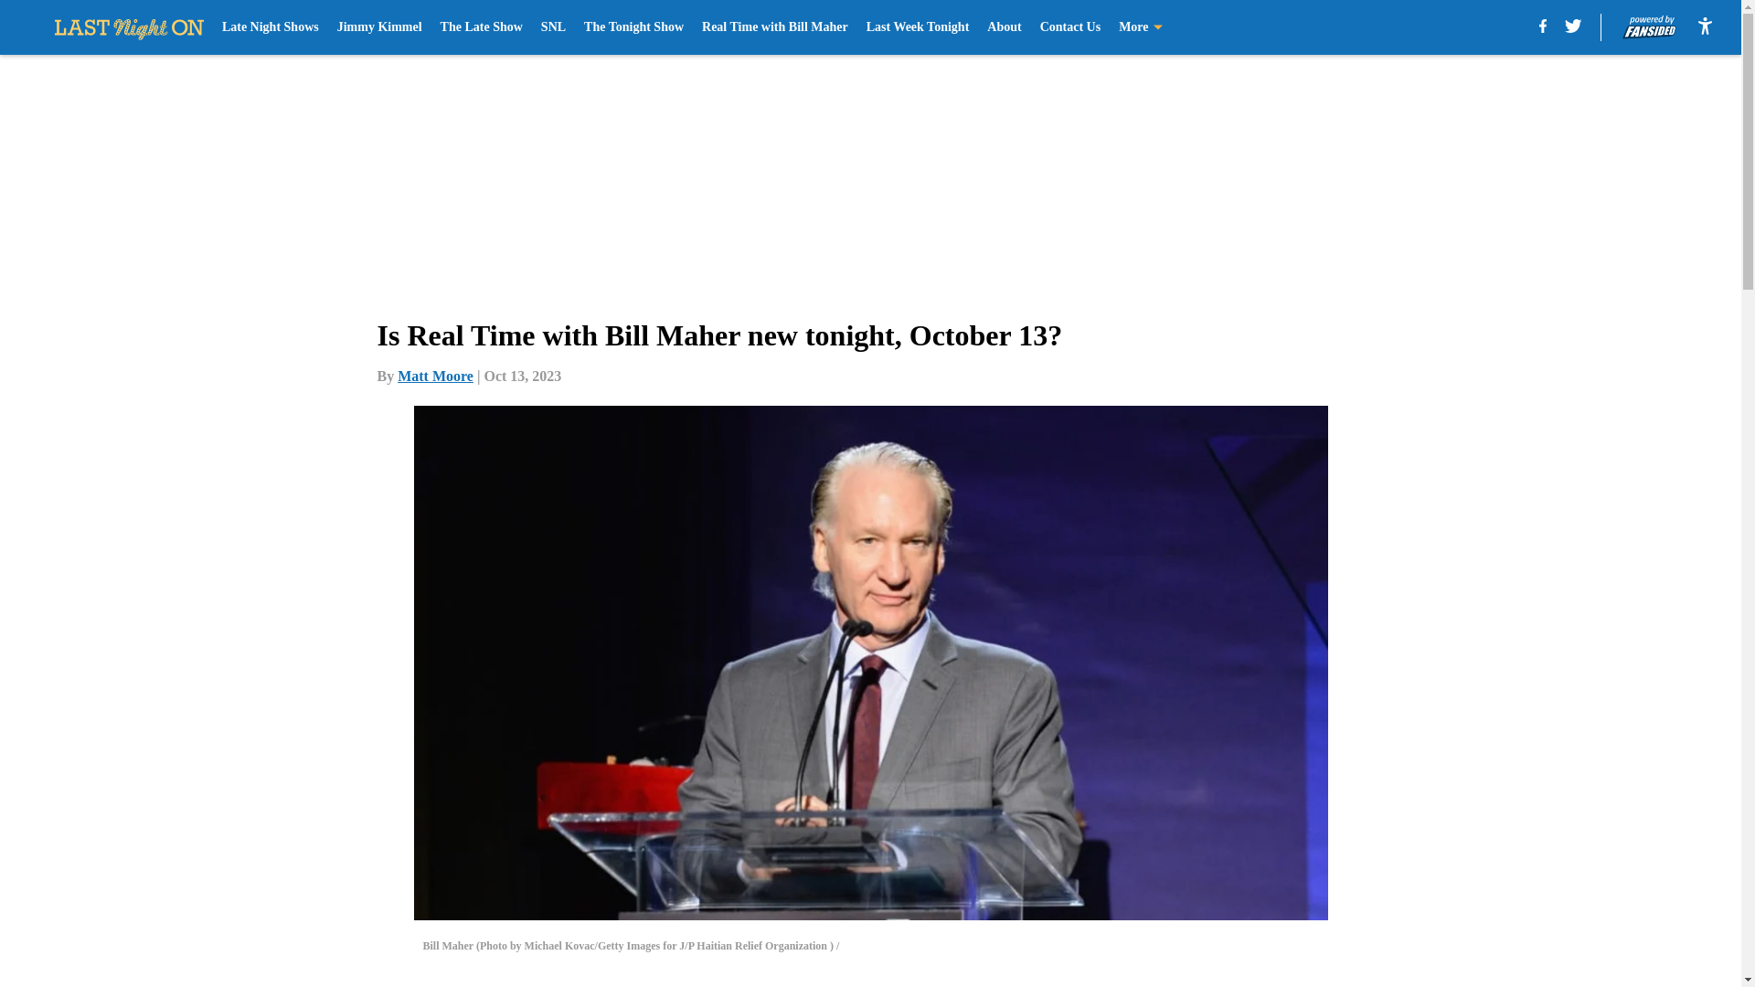 The image size is (1755, 987). Describe the element at coordinates (271, 27) in the screenshot. I see `Late Night Shows` at that location.